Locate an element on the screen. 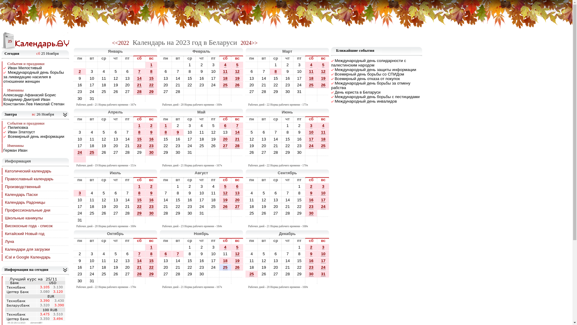 The width and height of the screenshot is (577, 325). 5 is located at coordinates (104, 132).